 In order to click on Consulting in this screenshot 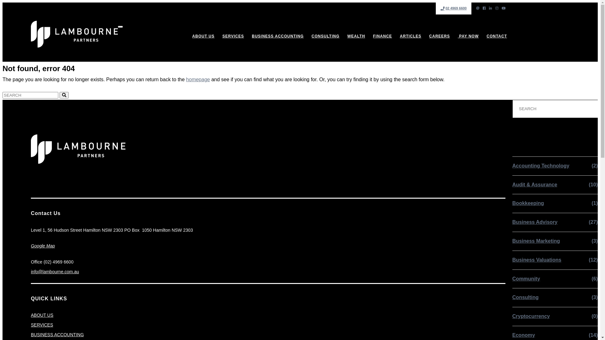, I will do `click(526, 298)`.